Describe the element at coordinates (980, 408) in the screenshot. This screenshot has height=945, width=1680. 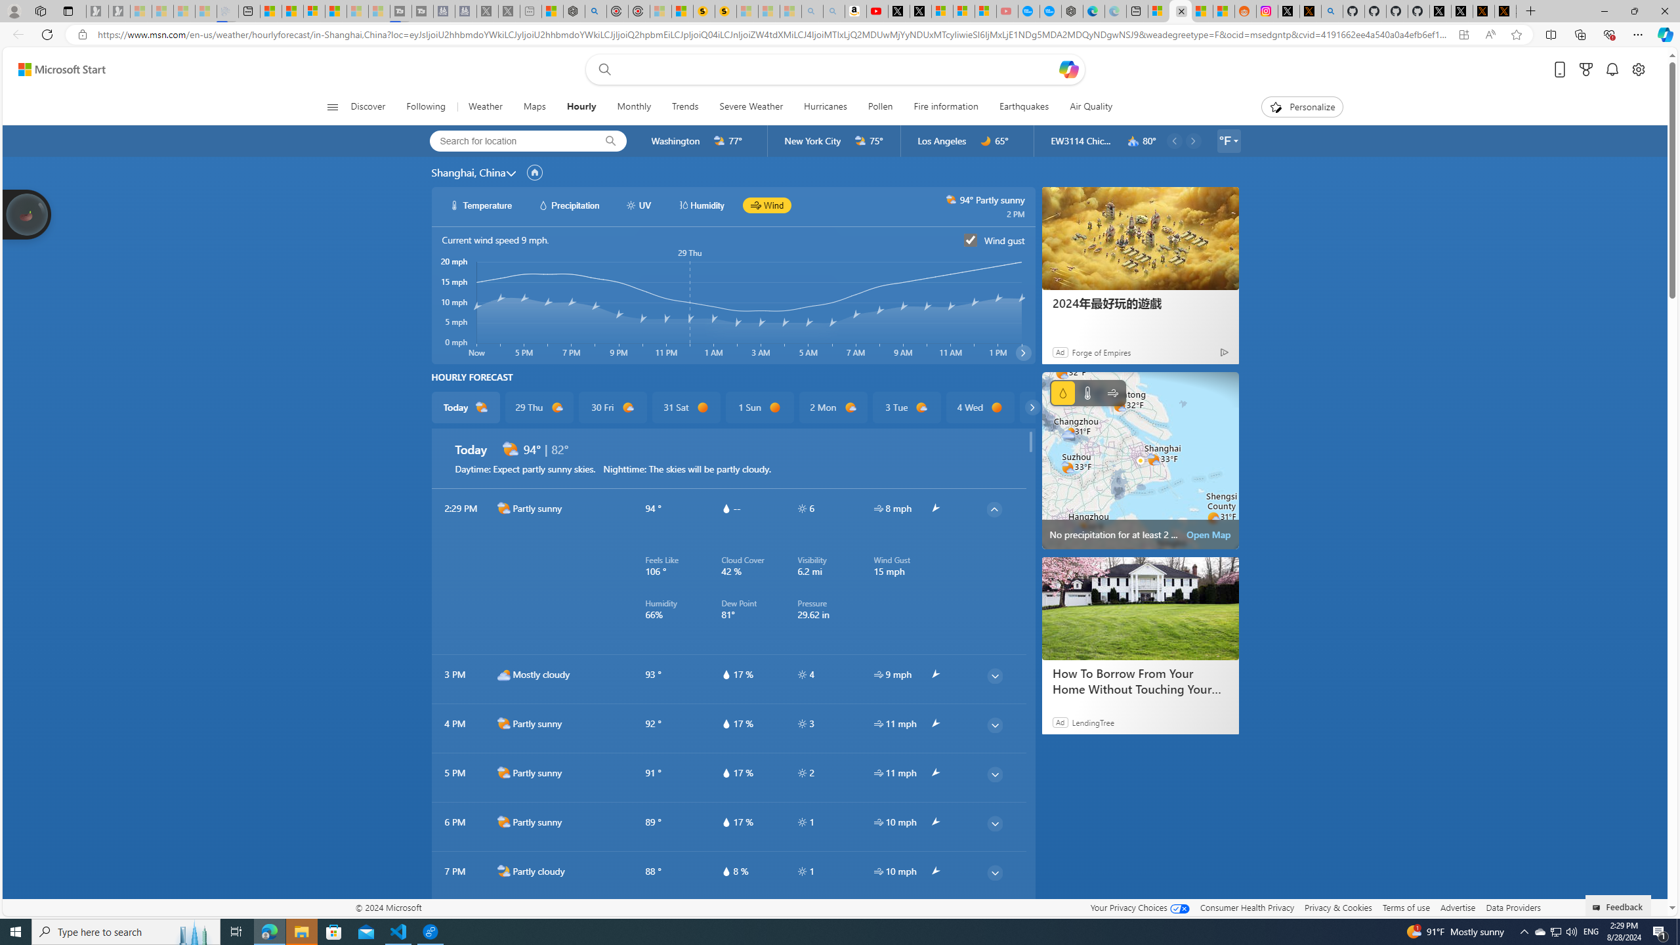
I see `4 Wed d0000` at that location.